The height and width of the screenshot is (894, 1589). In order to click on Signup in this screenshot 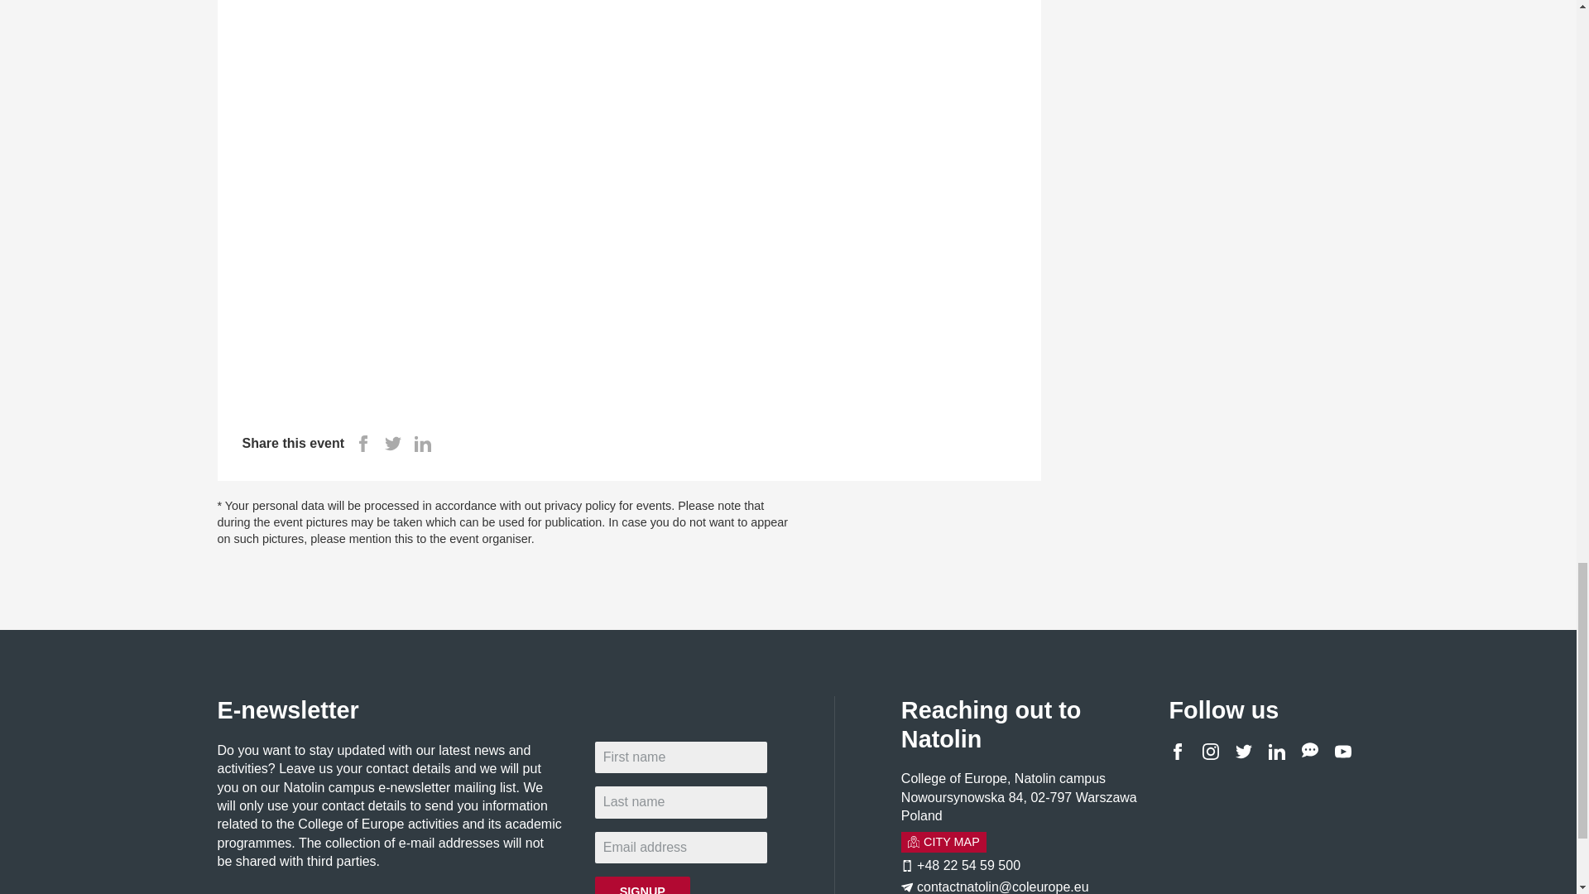, I will do `click(642, 886)`.